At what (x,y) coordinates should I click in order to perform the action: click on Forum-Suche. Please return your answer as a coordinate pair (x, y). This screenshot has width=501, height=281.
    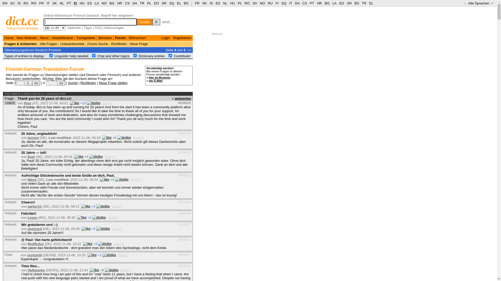
    Looking at the image, I should click on (98, 44).